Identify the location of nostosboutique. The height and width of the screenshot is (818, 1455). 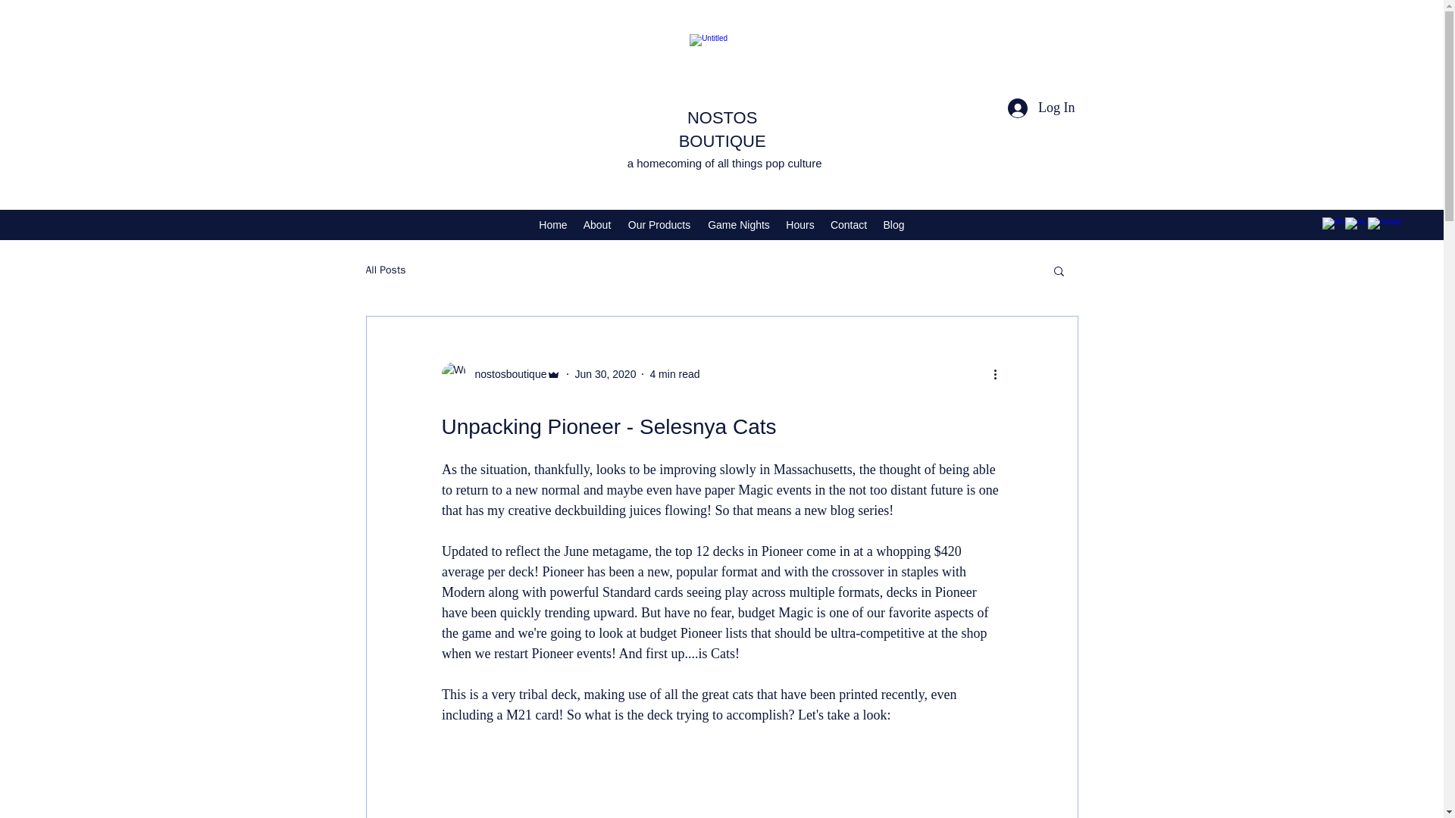
(500, 374).